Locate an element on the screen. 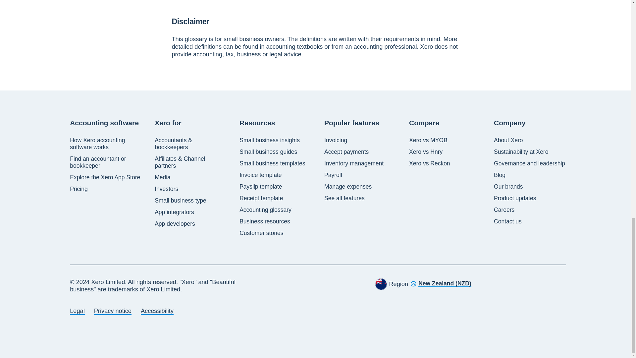 Image resolution: width=636 pixels, height=358 pixels. Media is located at coordinates (162, 177).